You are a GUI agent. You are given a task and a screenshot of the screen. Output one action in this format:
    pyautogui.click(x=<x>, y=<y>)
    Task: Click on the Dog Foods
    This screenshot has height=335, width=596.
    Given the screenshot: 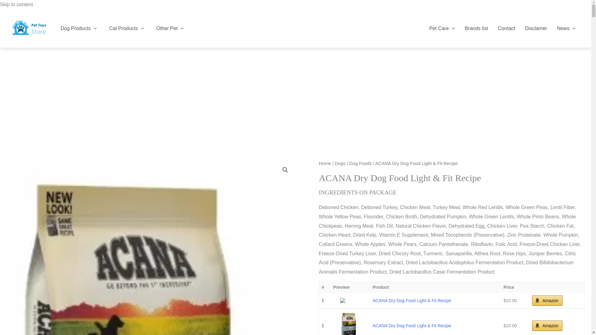 What is the action you would take?
    pyautogui.click(x=360, y=163)
    